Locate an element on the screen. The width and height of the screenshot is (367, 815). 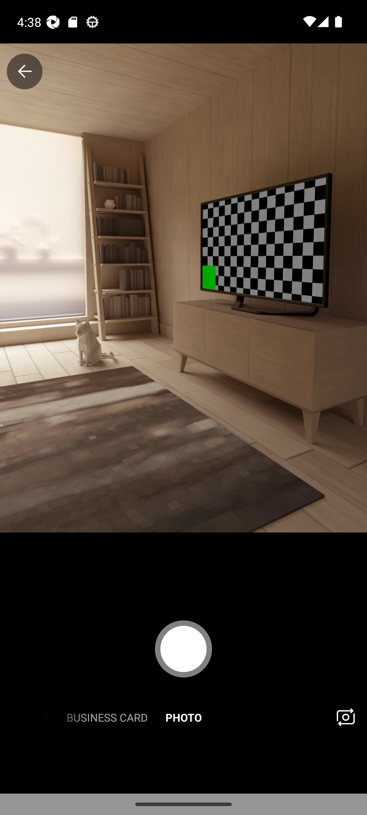
BUSINESS CARD is located at coordinates (107, 717).